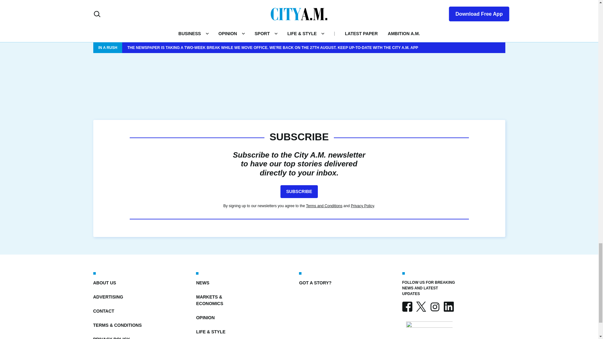 The height and width of the screenshot is (339, 603). What do you see at coordinates (407, 306) in the screenshot?
I see `FACEBOOK` at bounding box center [407, 306].